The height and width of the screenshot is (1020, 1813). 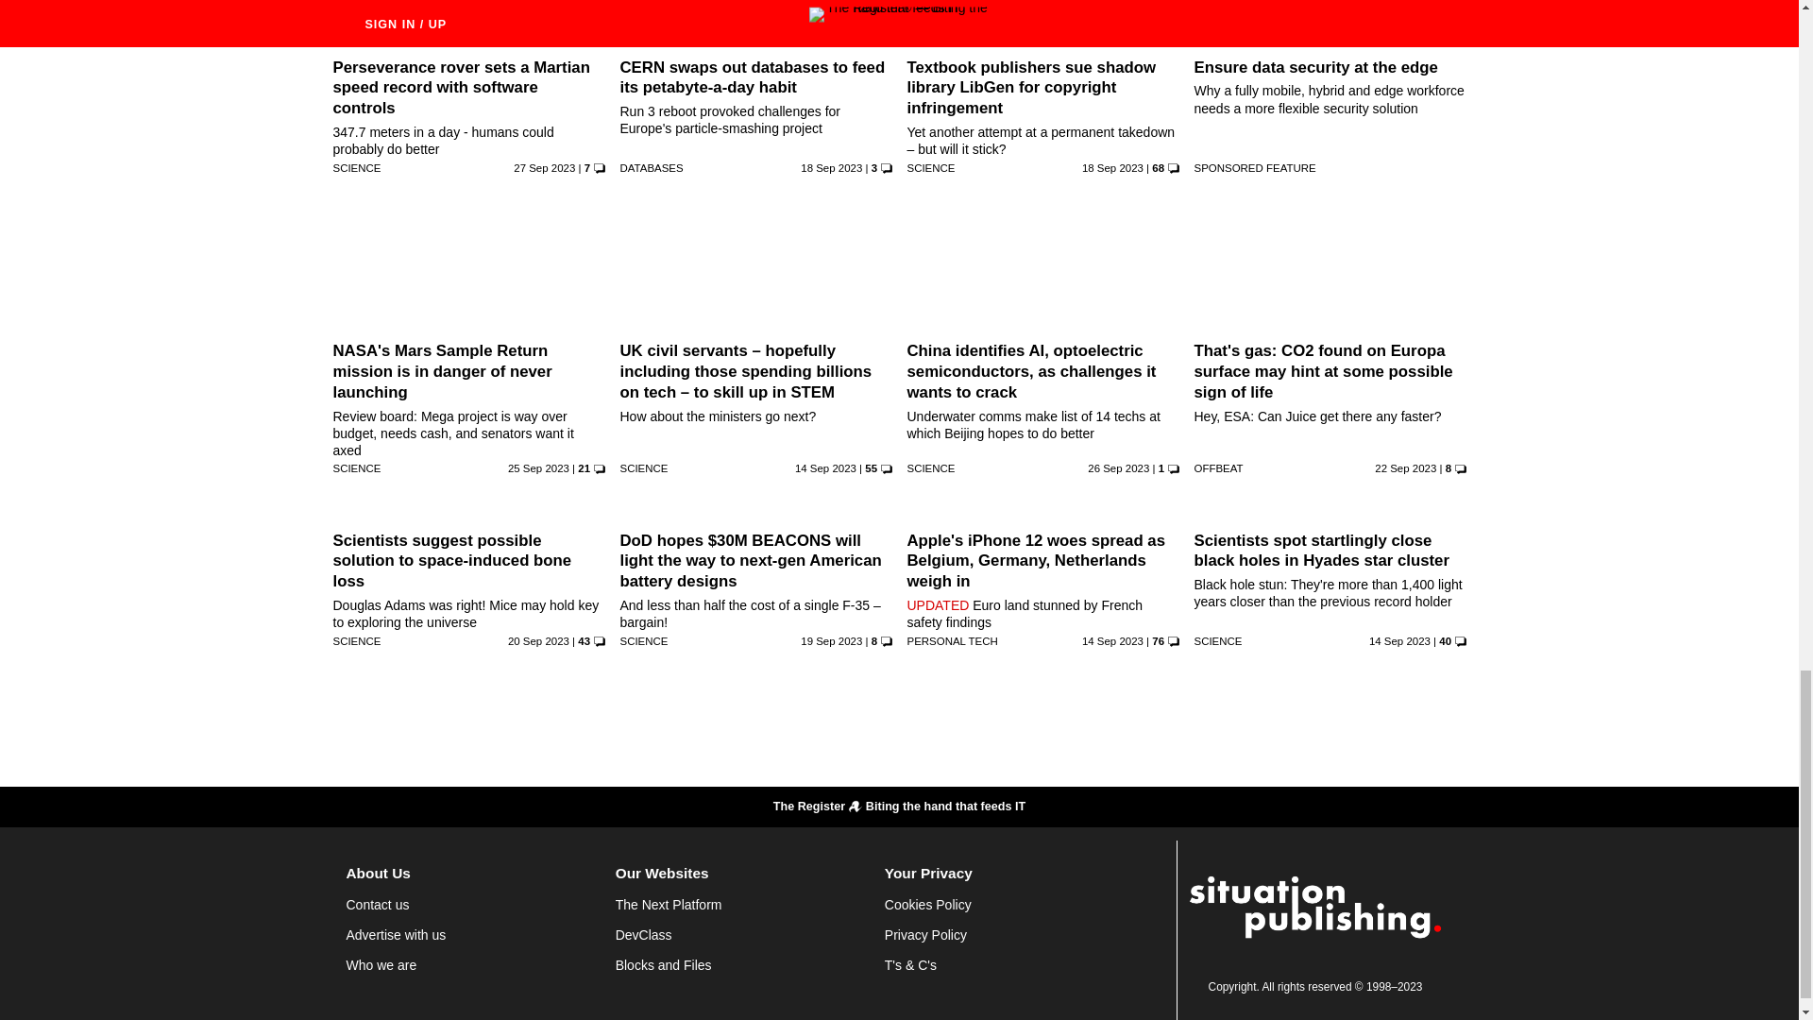 I want to click on 22 Sep 2023 18:45, so click(x=1405, y=468).